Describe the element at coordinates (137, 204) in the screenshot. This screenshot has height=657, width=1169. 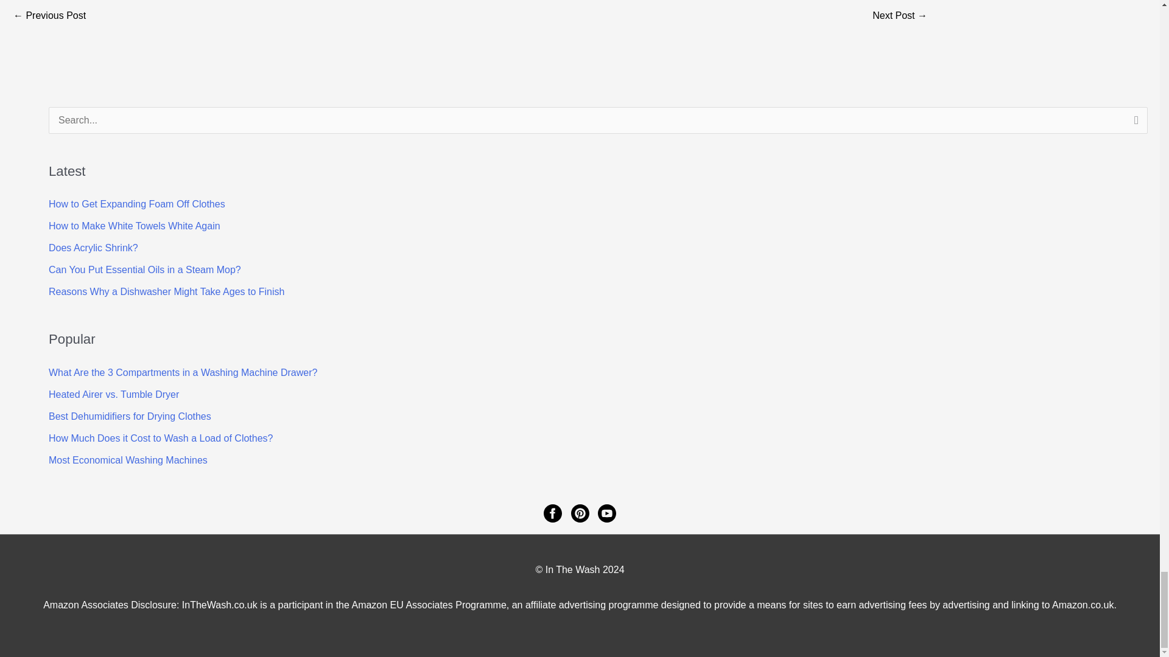
I see `How to Get Expanding Foam Off Clothes` at that location.